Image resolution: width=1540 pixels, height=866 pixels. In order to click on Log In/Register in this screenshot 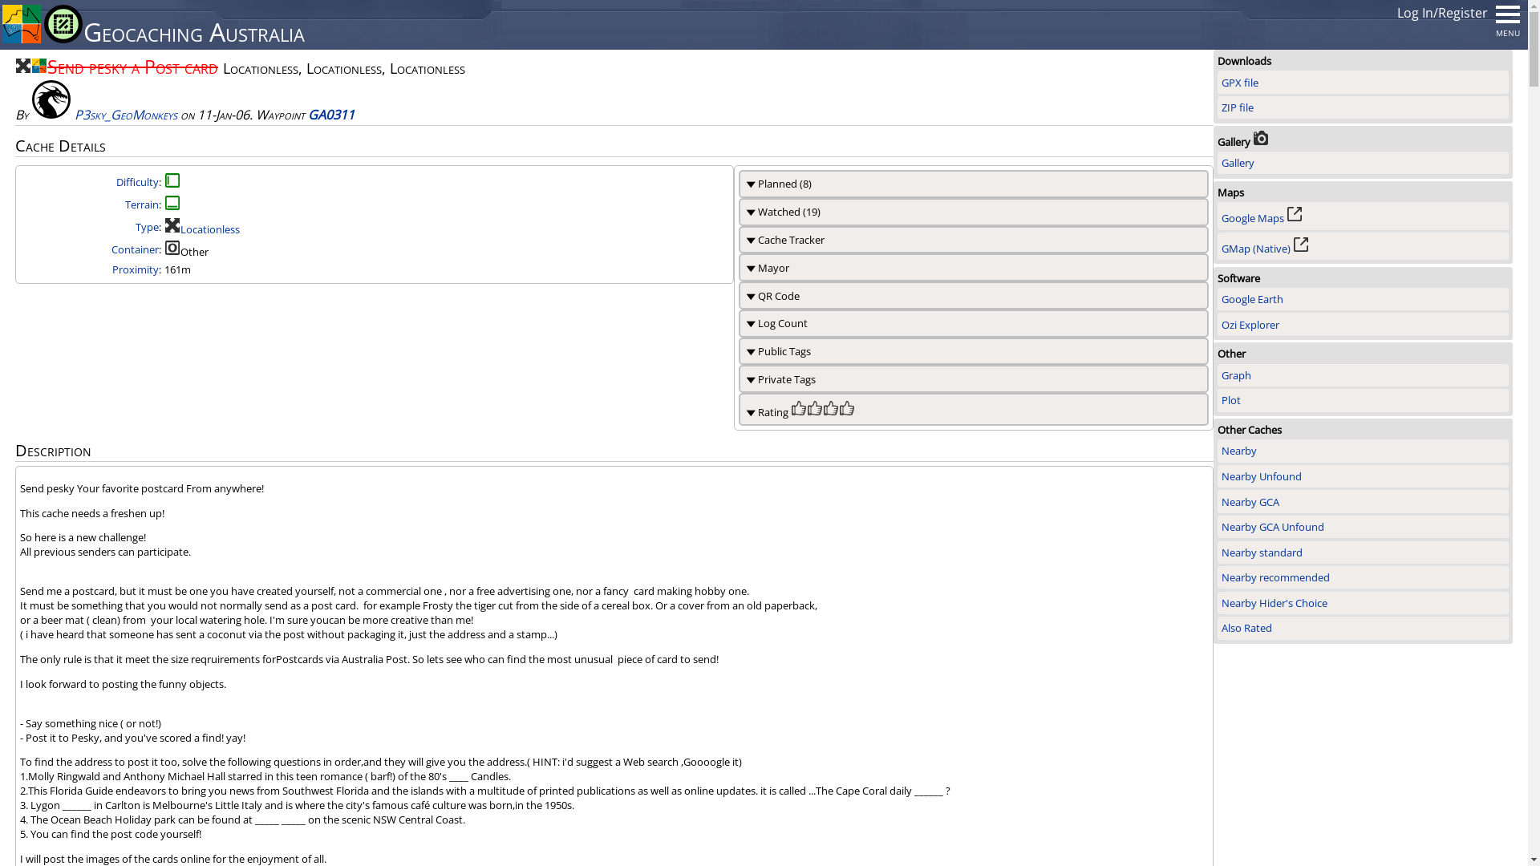, I will do `click(1442, 13)`.